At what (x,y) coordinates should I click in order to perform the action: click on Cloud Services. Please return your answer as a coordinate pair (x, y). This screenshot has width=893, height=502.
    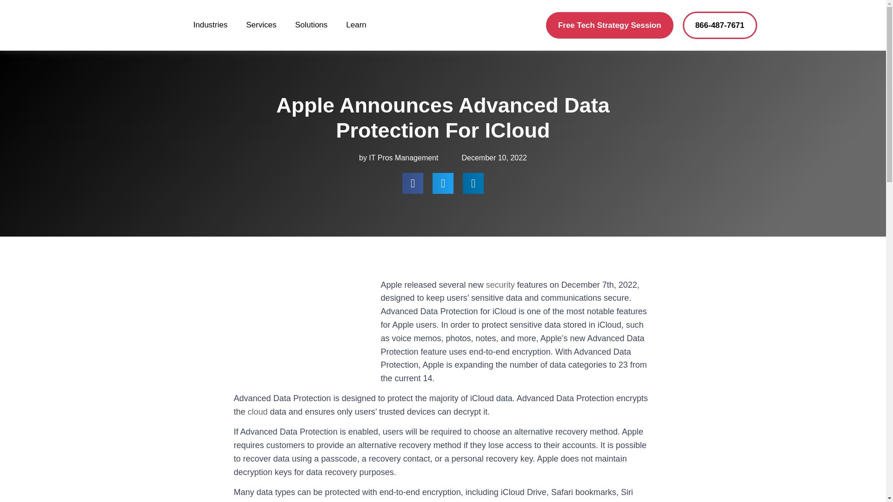
    Looking at the image, I should click on (258, 412).